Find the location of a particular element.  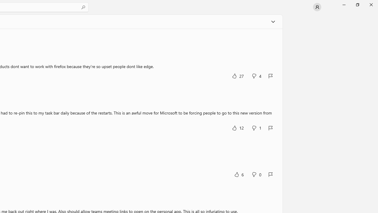

Yes, this was helpful. 12 votes. is located at coordinates (238, 128).